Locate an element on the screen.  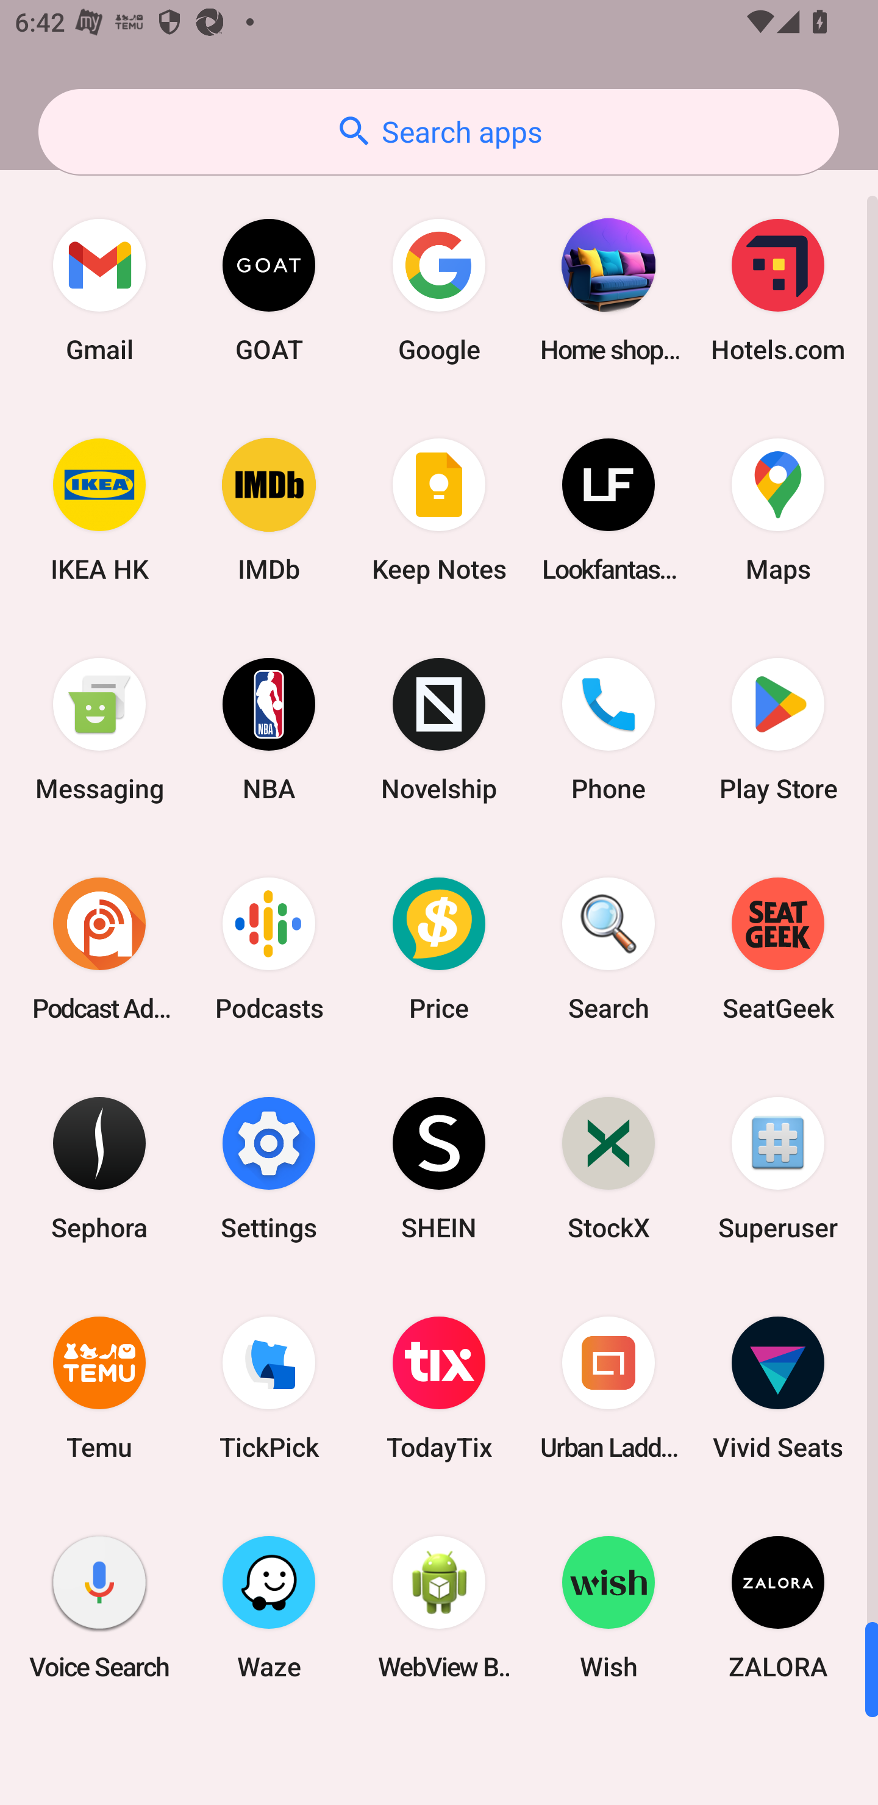
TickPick is located at coordinates (269, 1388).